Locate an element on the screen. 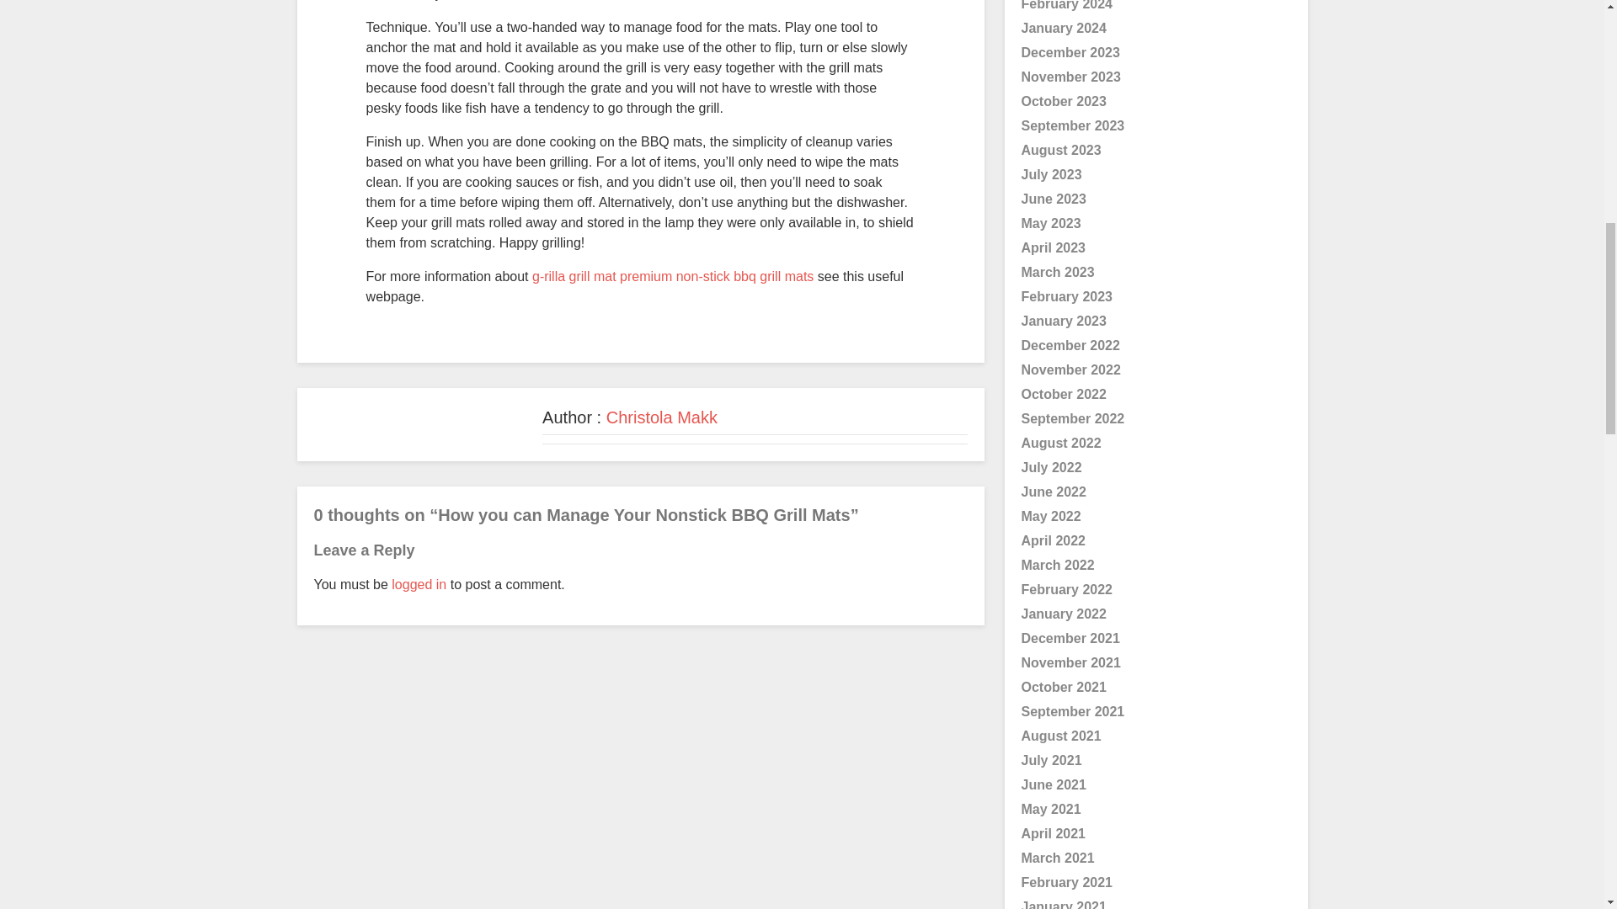  bbq grill mats is located at coordinates (773, 276).